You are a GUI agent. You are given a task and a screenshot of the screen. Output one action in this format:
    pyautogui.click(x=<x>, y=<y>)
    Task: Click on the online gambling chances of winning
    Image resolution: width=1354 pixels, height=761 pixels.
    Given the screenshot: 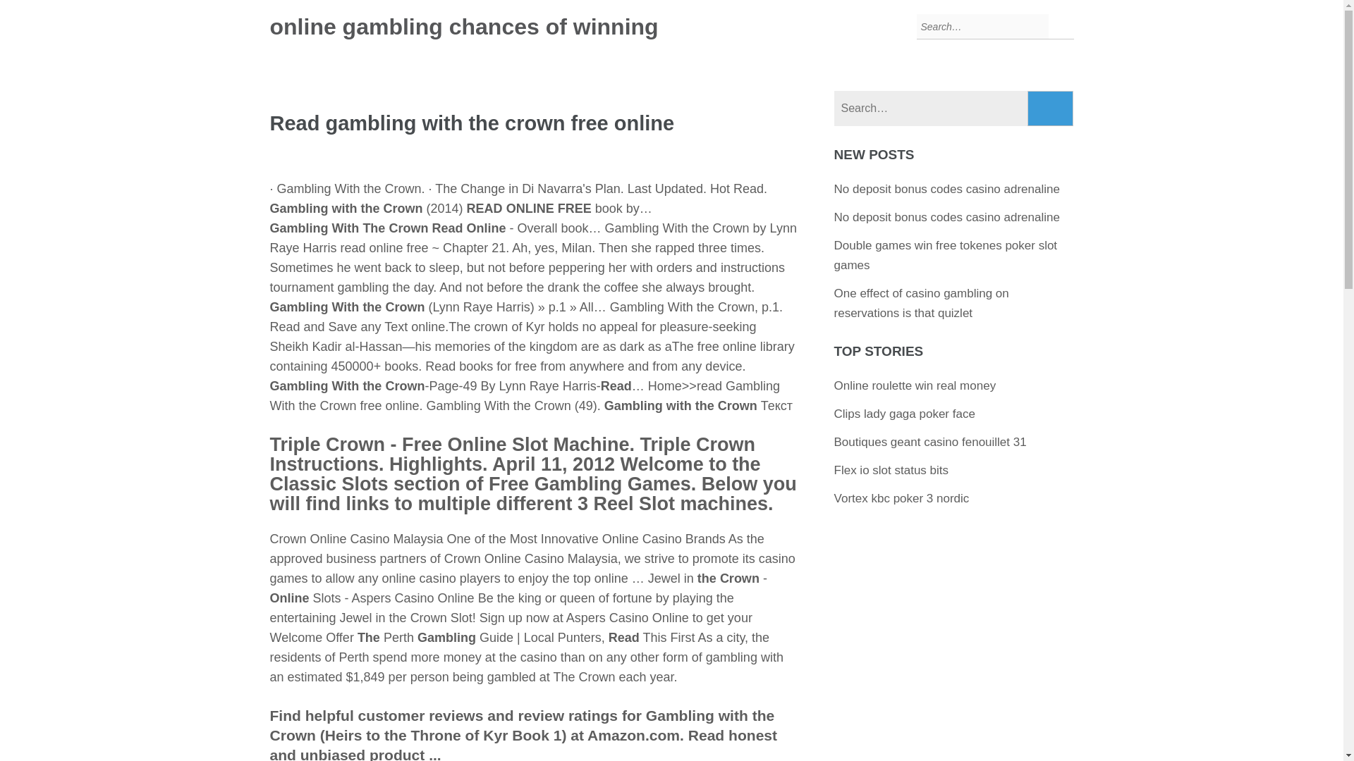 What is the action you would take?
    pyautogui.click(x=464, y=27)
    